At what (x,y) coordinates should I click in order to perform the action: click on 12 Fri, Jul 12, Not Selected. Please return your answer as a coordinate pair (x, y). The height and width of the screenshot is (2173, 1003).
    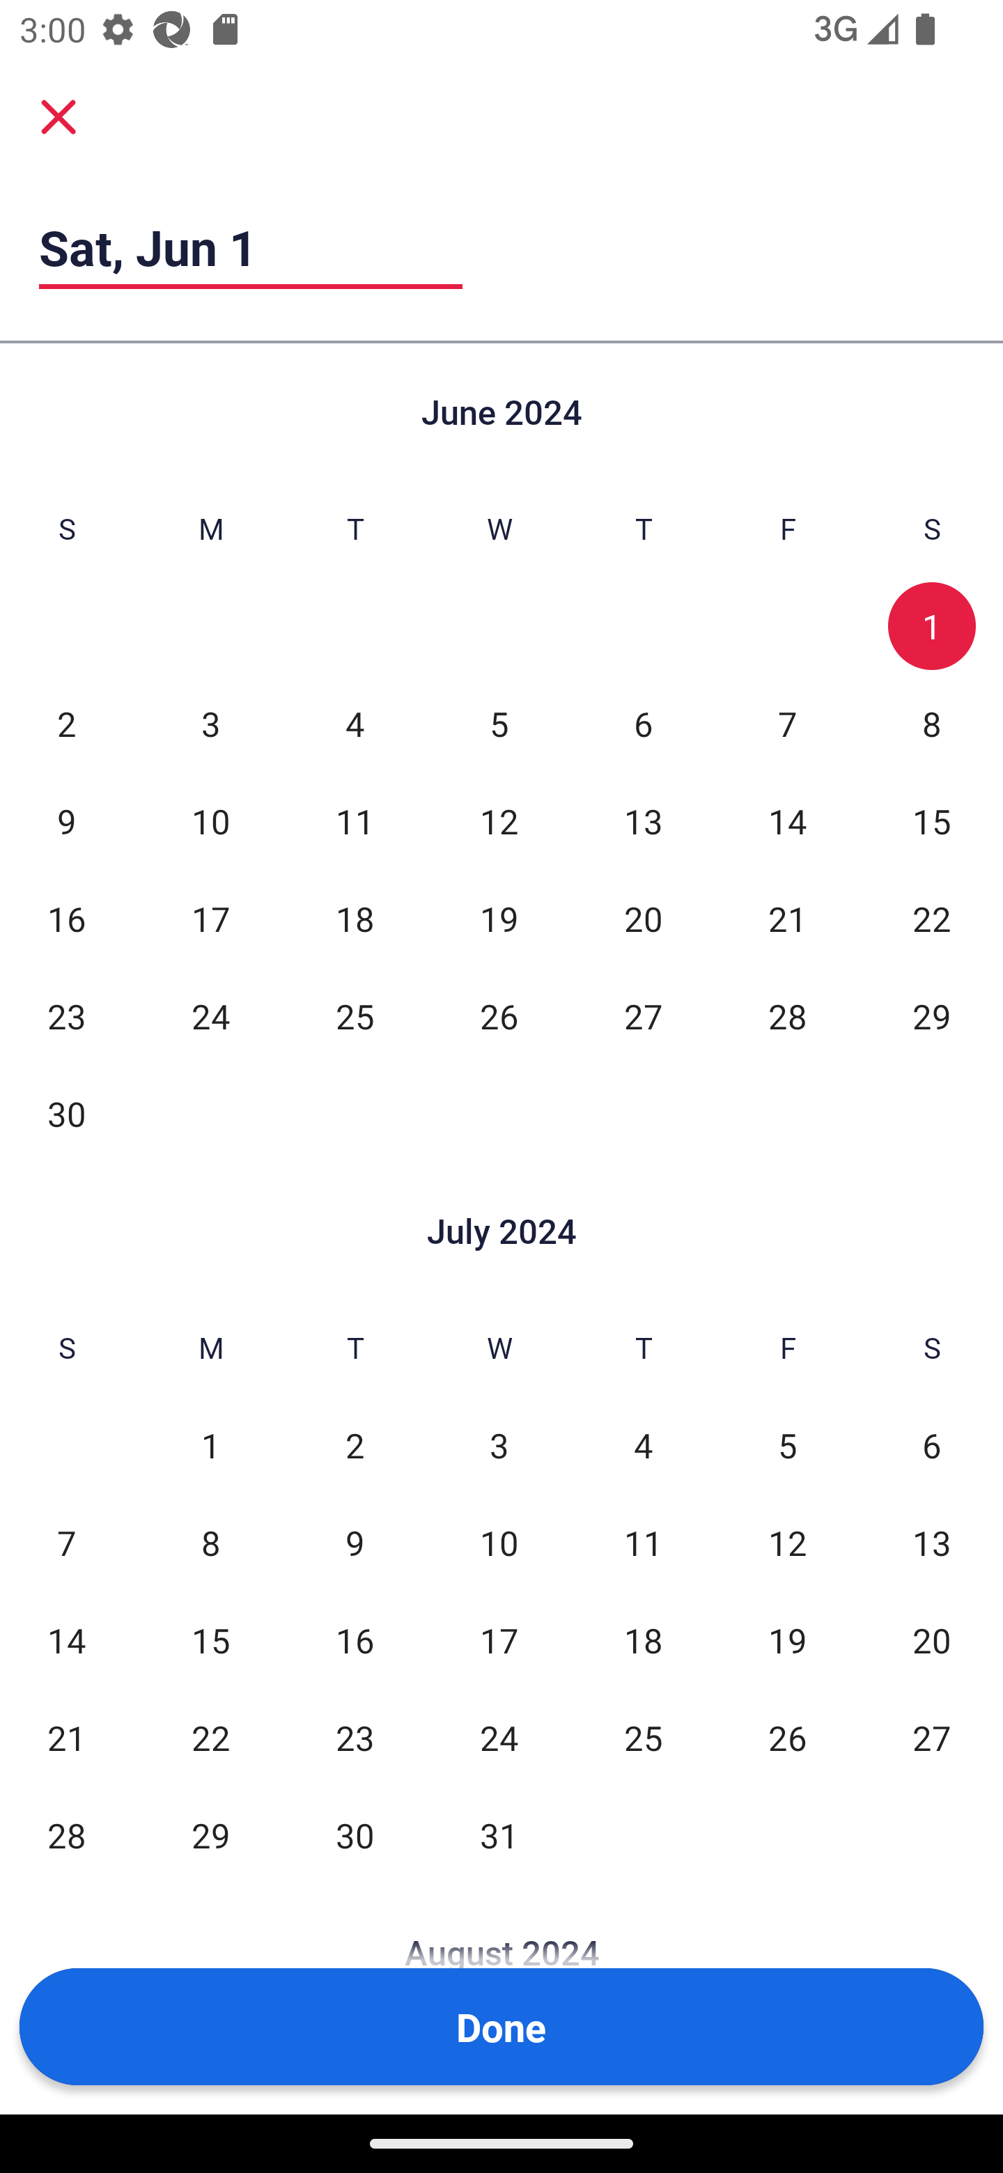
    Looking at the image, I should click on (787, 1542).